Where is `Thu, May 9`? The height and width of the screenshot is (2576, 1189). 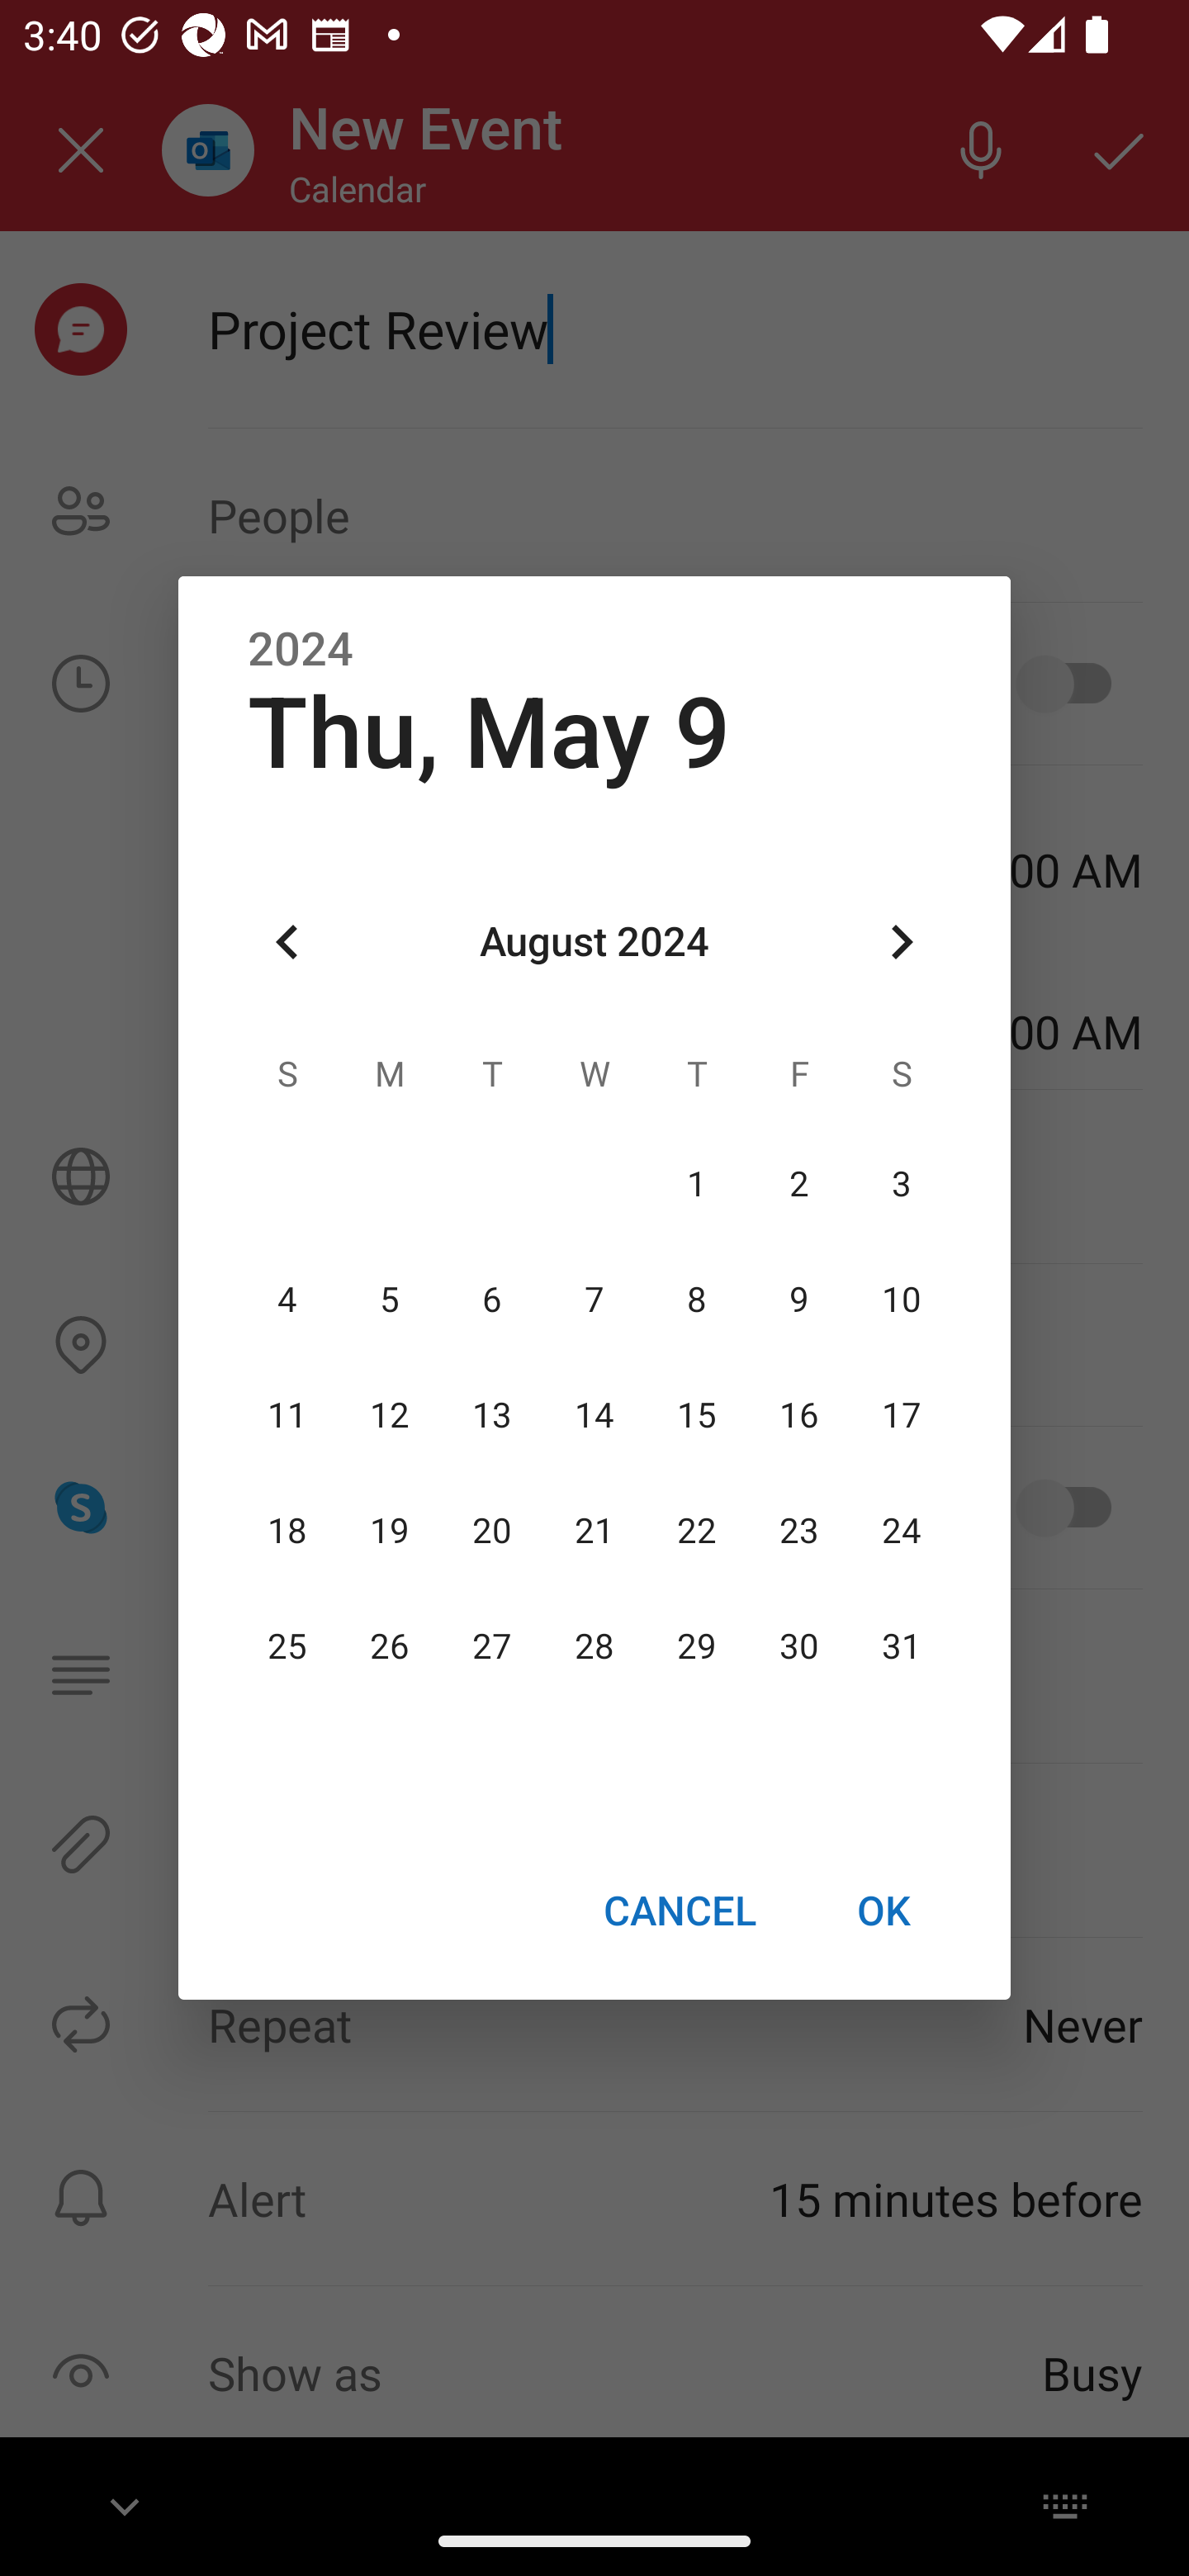
Thu, May 9 is located at coordinates (489, 733).